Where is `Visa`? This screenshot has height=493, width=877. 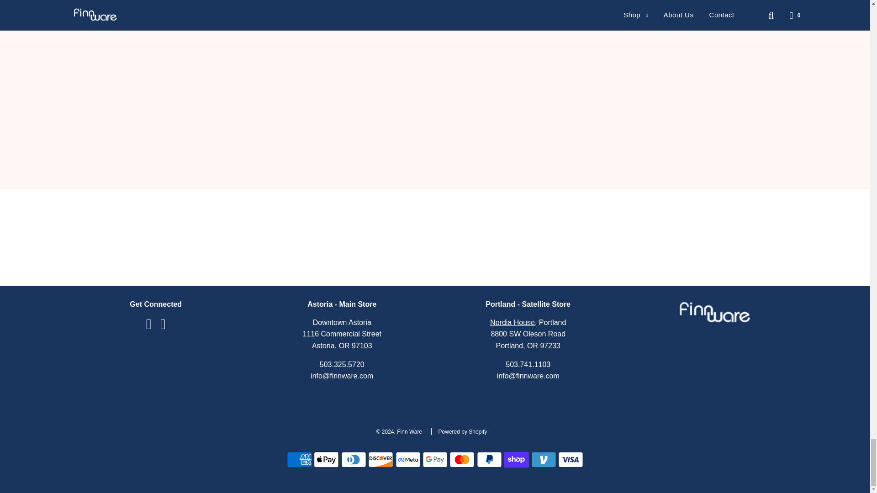
Visa is located at coordinates (570, 460).